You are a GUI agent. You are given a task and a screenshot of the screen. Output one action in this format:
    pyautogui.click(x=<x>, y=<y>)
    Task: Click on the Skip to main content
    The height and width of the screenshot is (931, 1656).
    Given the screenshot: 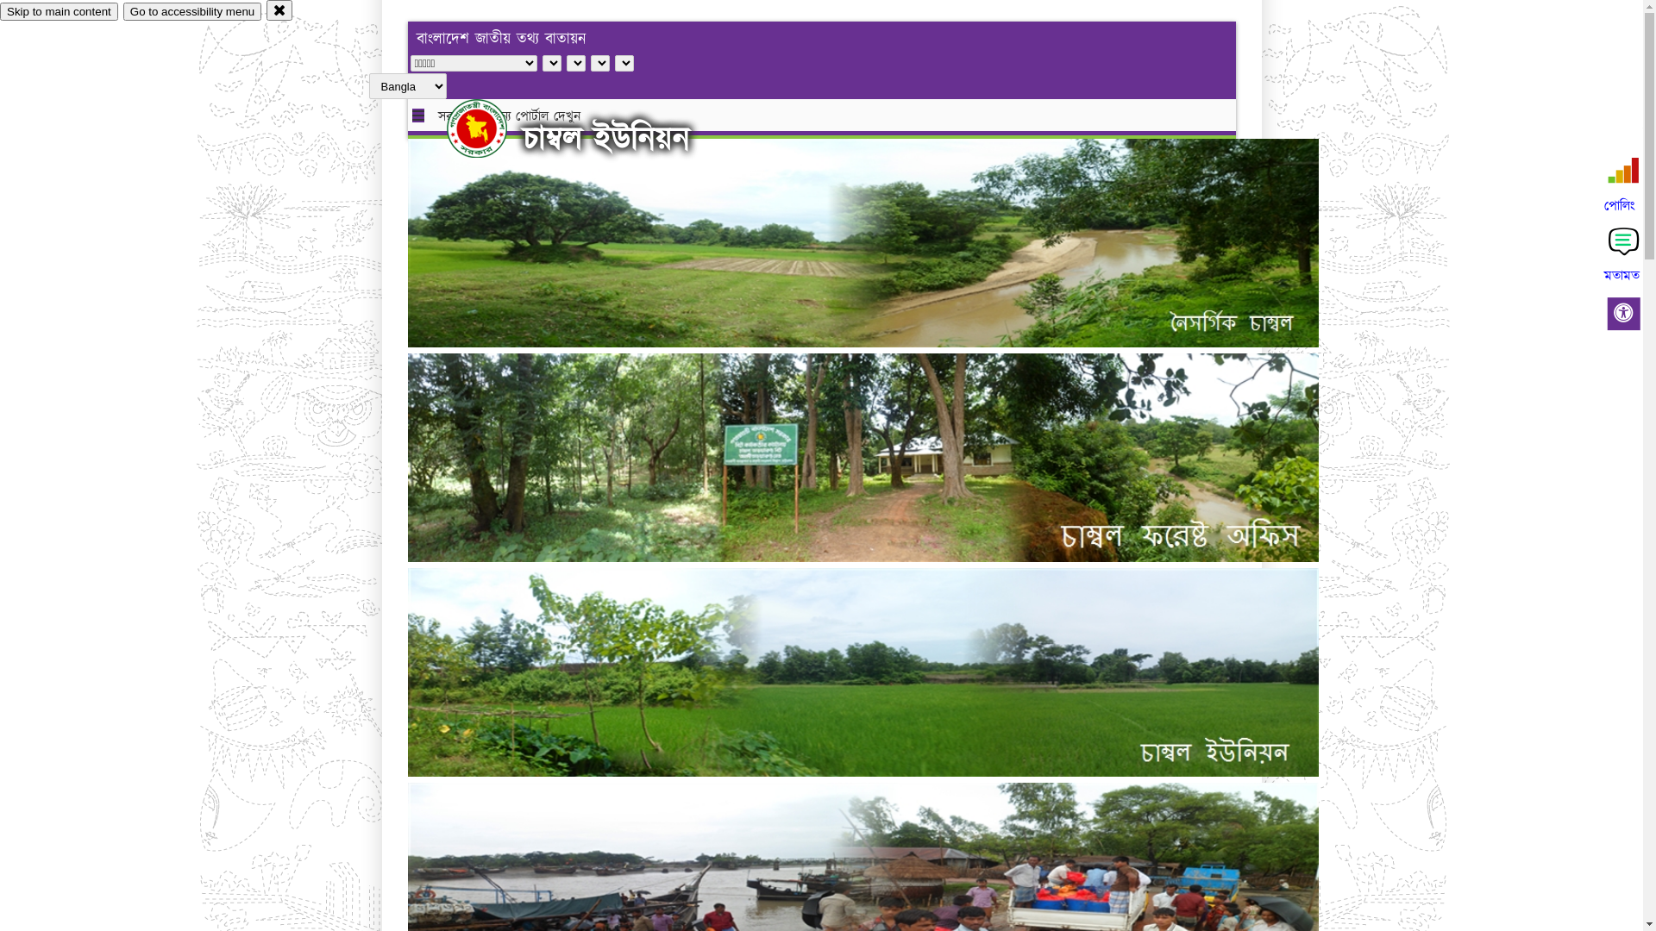 What is the action you would take?
    pyautogui.click(x=59, y=12)
    